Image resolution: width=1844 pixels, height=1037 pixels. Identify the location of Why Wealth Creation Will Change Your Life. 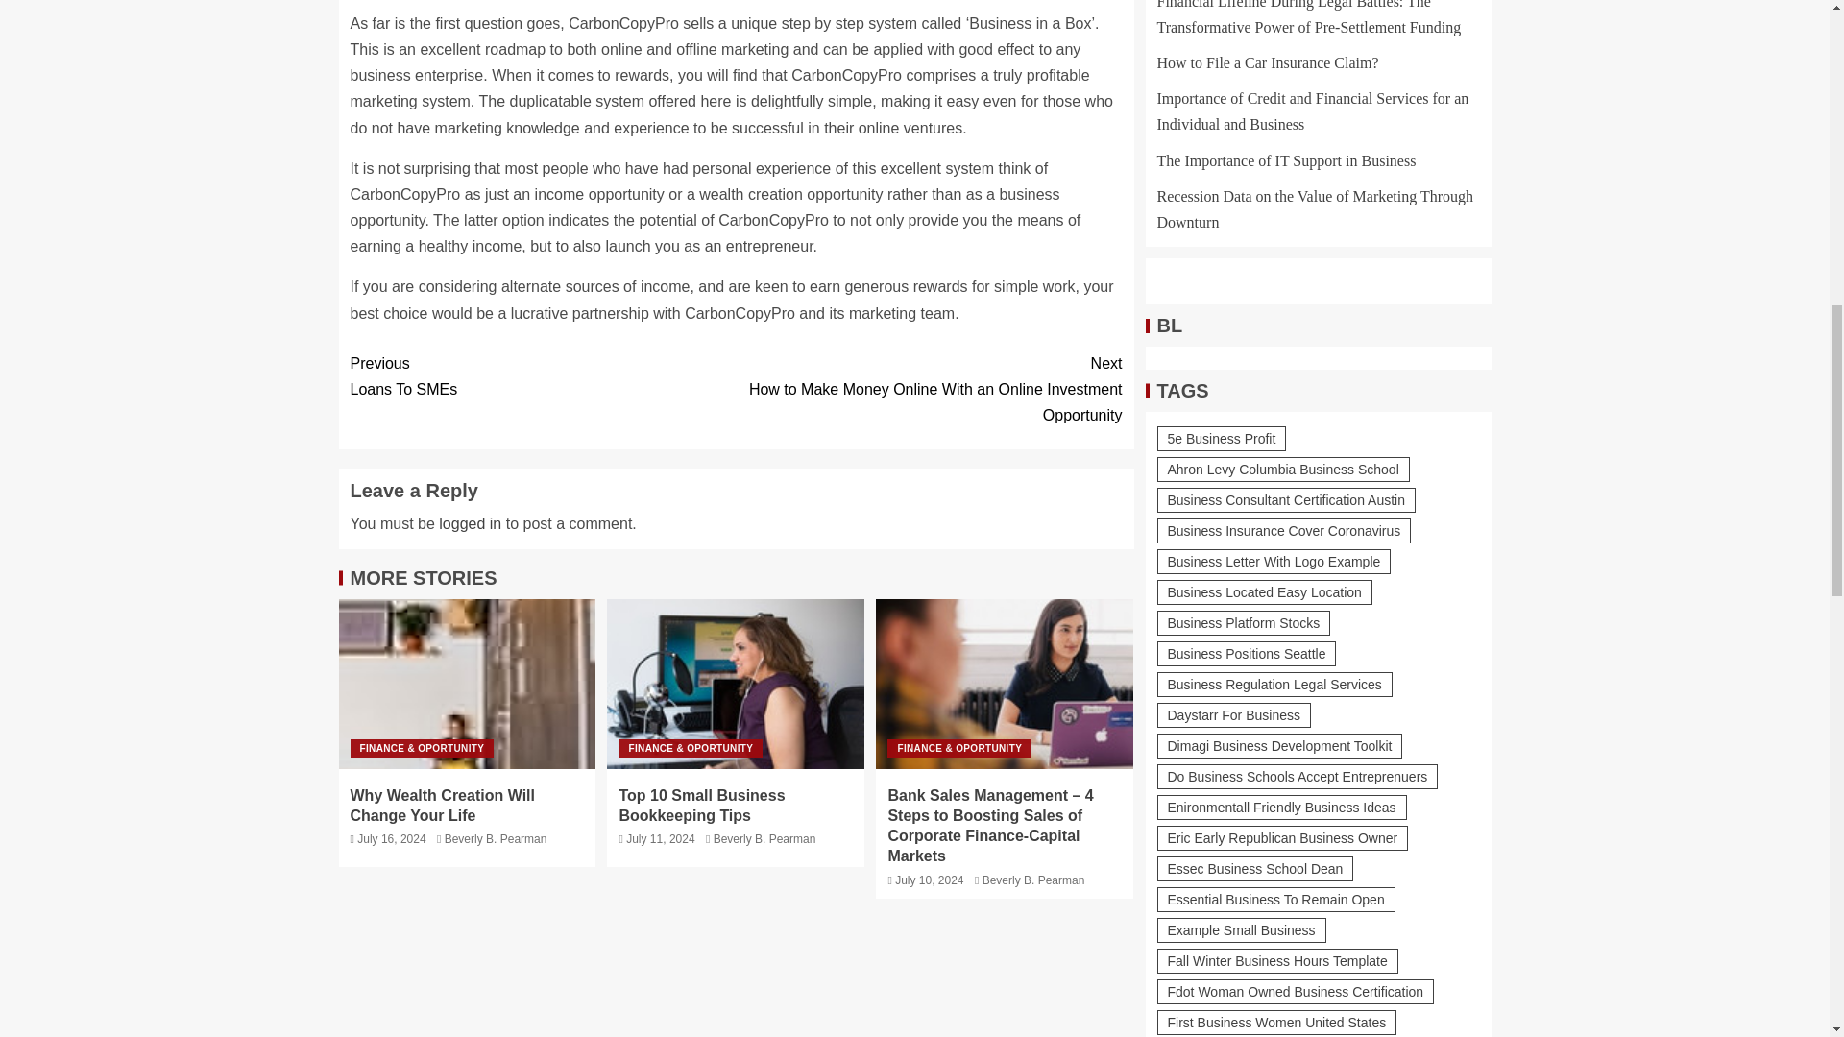
(736, 684).